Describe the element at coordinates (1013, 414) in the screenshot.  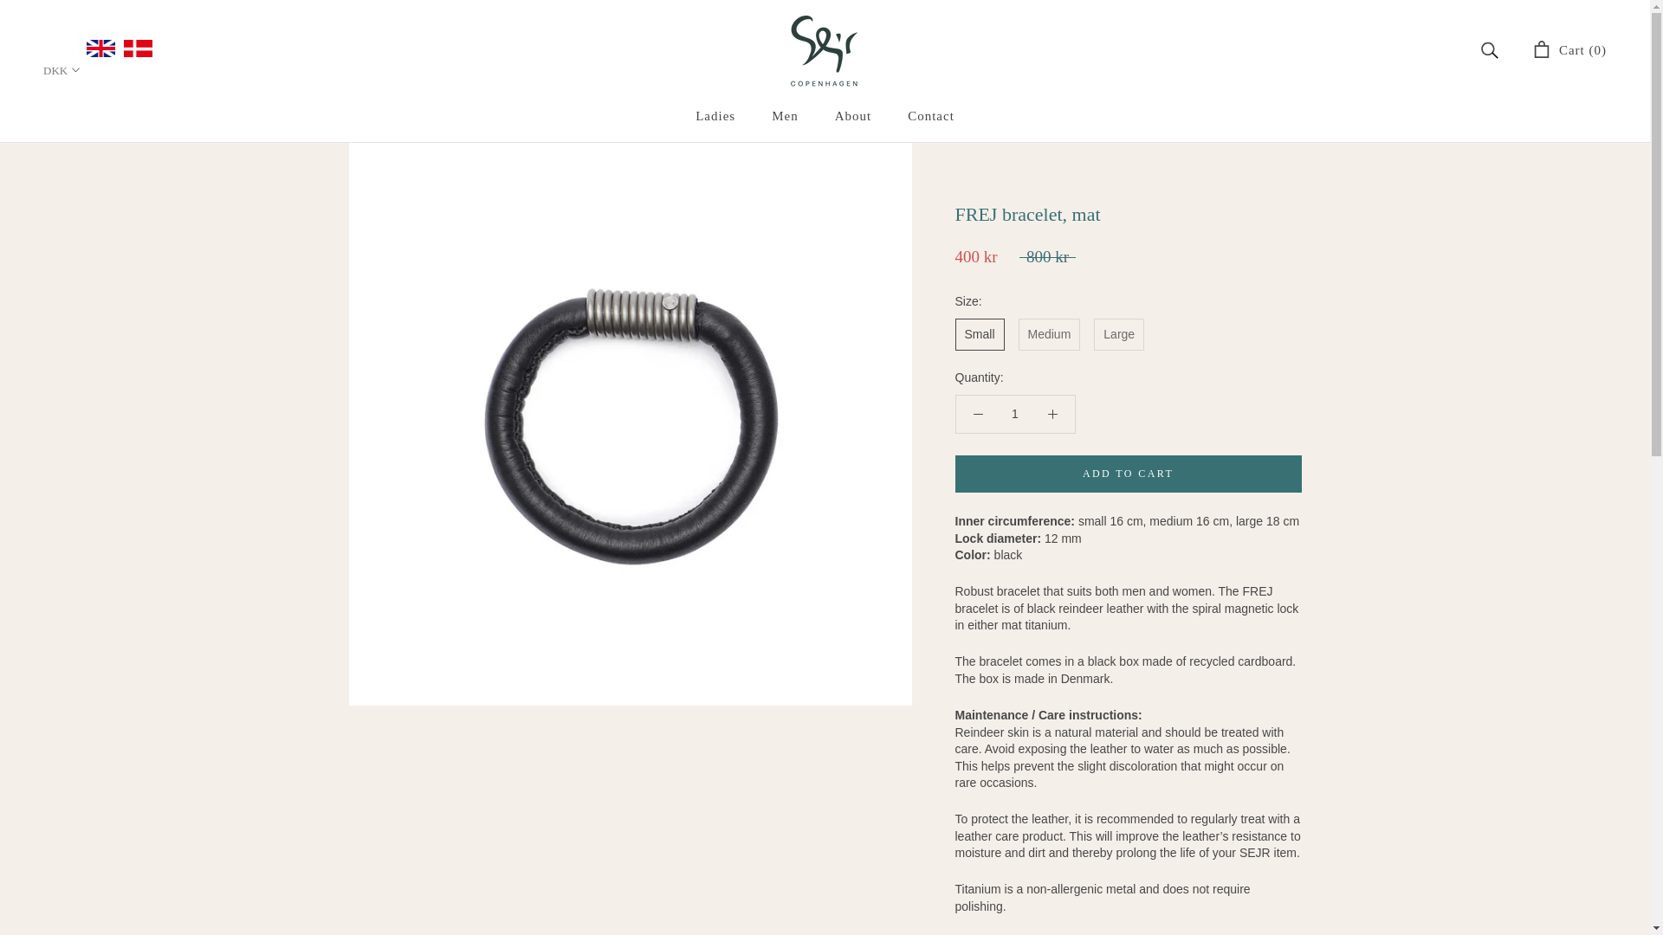
I see `1` at that location.